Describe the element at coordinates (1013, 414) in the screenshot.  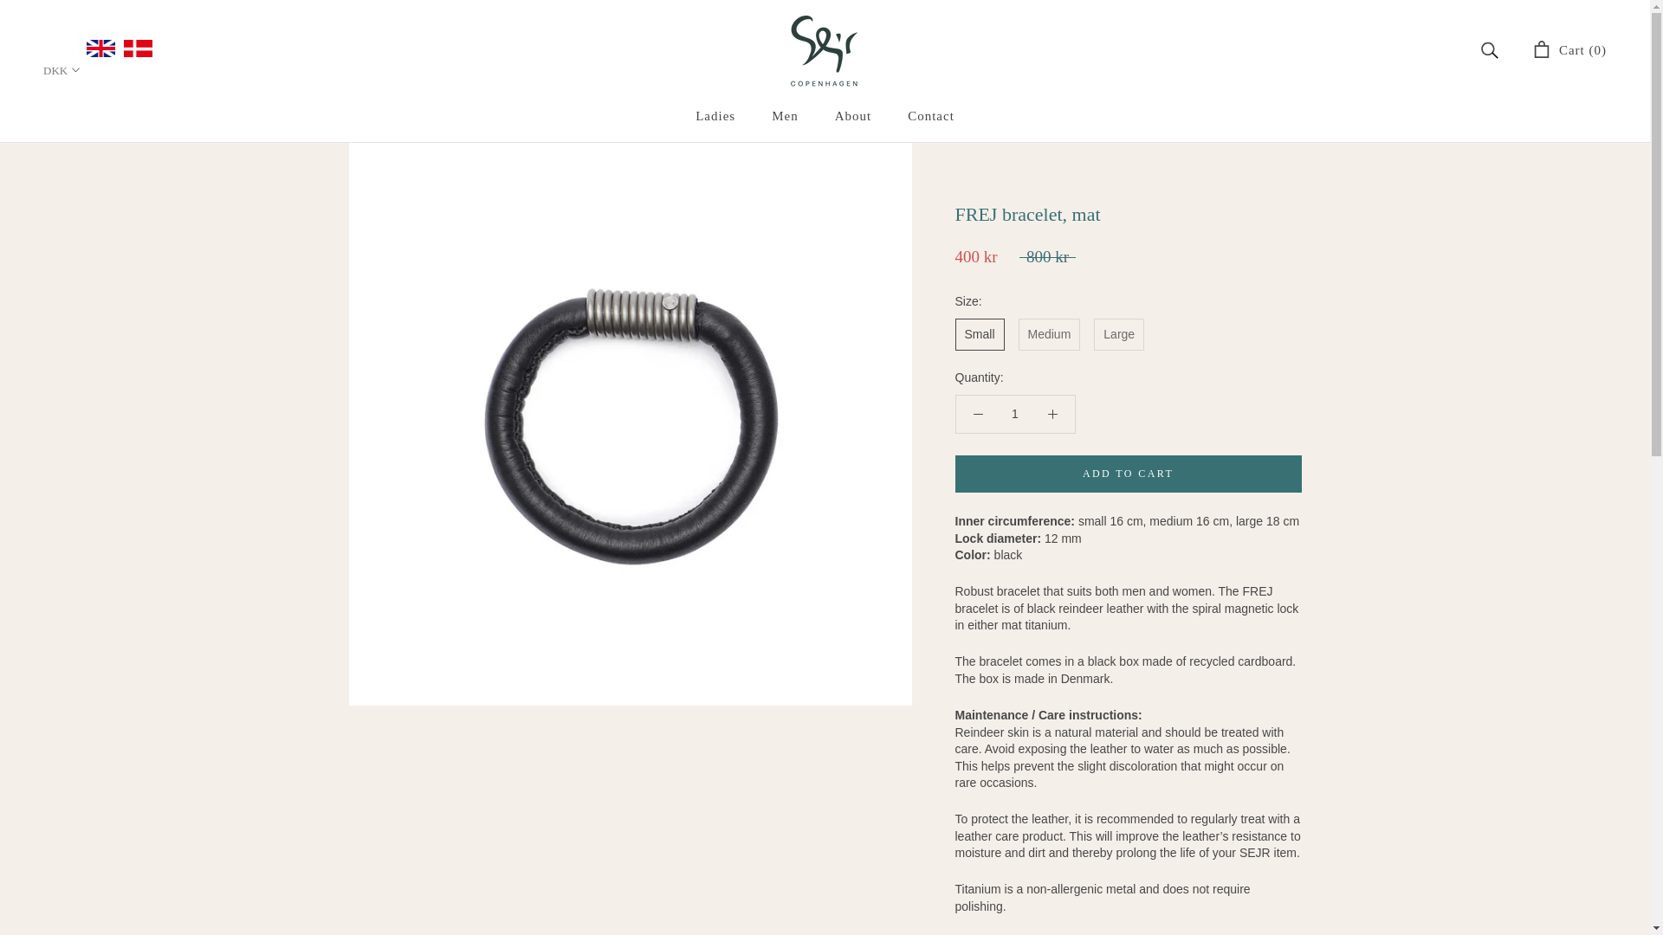
I see `1` at that location.